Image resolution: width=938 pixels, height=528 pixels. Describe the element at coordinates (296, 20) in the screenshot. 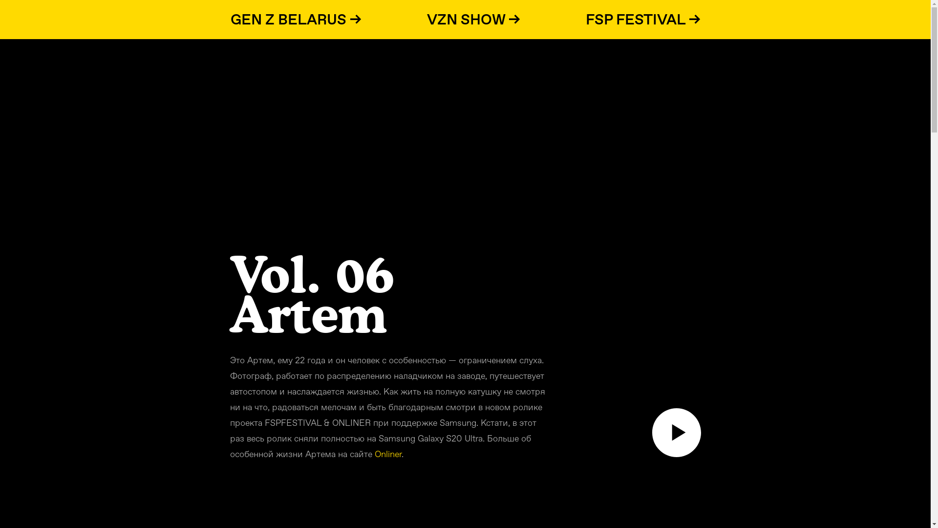

I see `GEN Z BELARUS ->` at that location.